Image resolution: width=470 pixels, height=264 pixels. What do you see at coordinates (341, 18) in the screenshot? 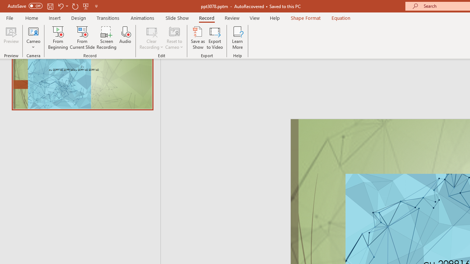
I see `Equation` at bounding box center [341, 18].